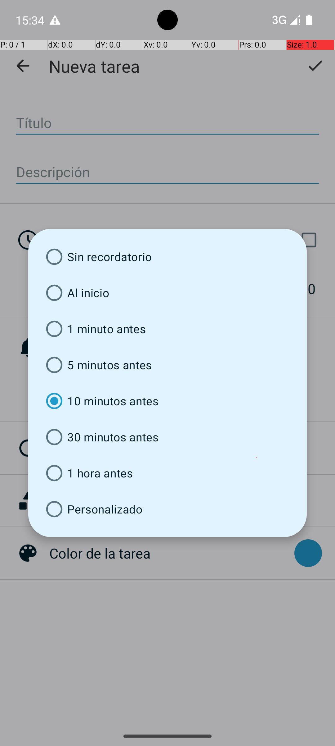 This screenshot has height=746, width=335. What do you see at coordinates (167, 329) in the screenshot?
I see `1 minuto antes` at bounding box center [167, 329].